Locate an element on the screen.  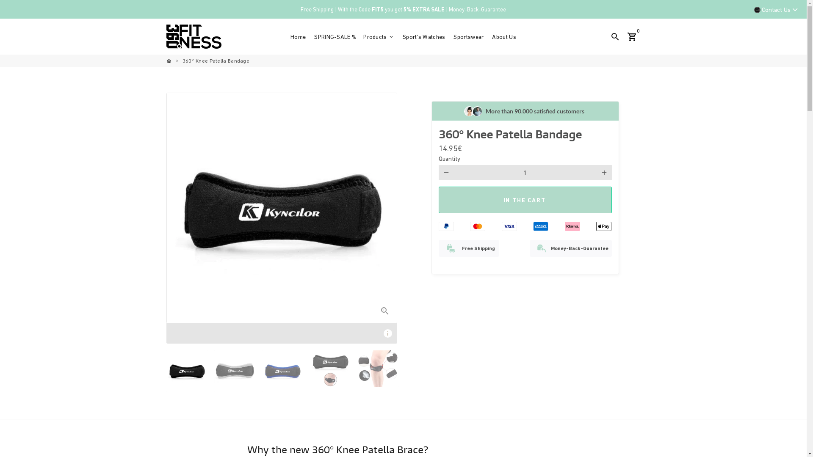
add is located at coordinates (604, 173).